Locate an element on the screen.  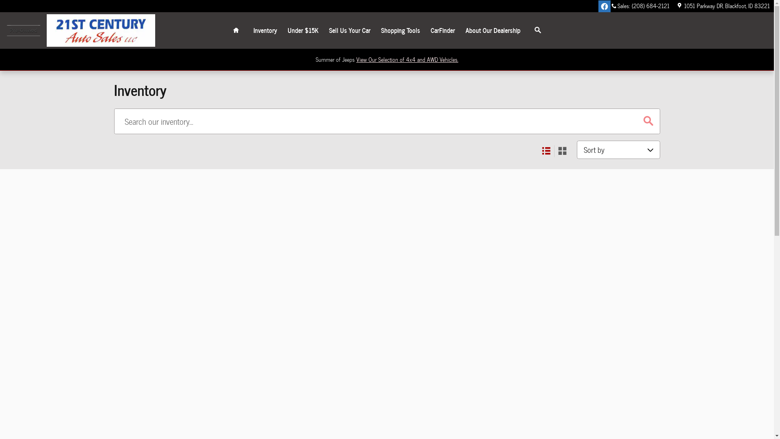
Home is located at coordinates (236, 30).